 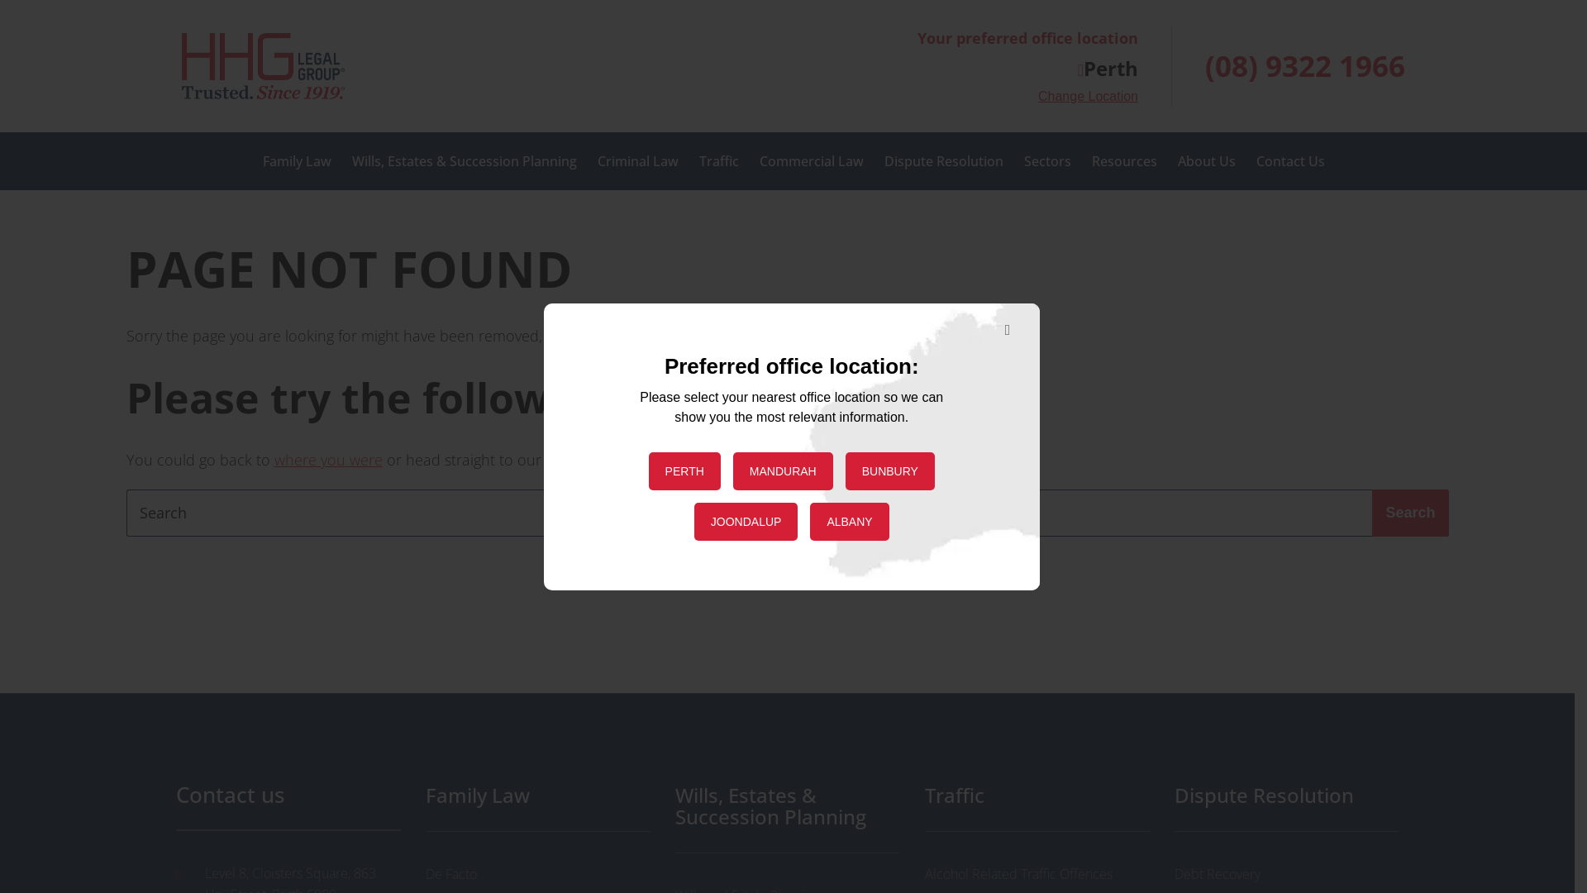 I want to click on Change Location, so click(x=1088, y=97).